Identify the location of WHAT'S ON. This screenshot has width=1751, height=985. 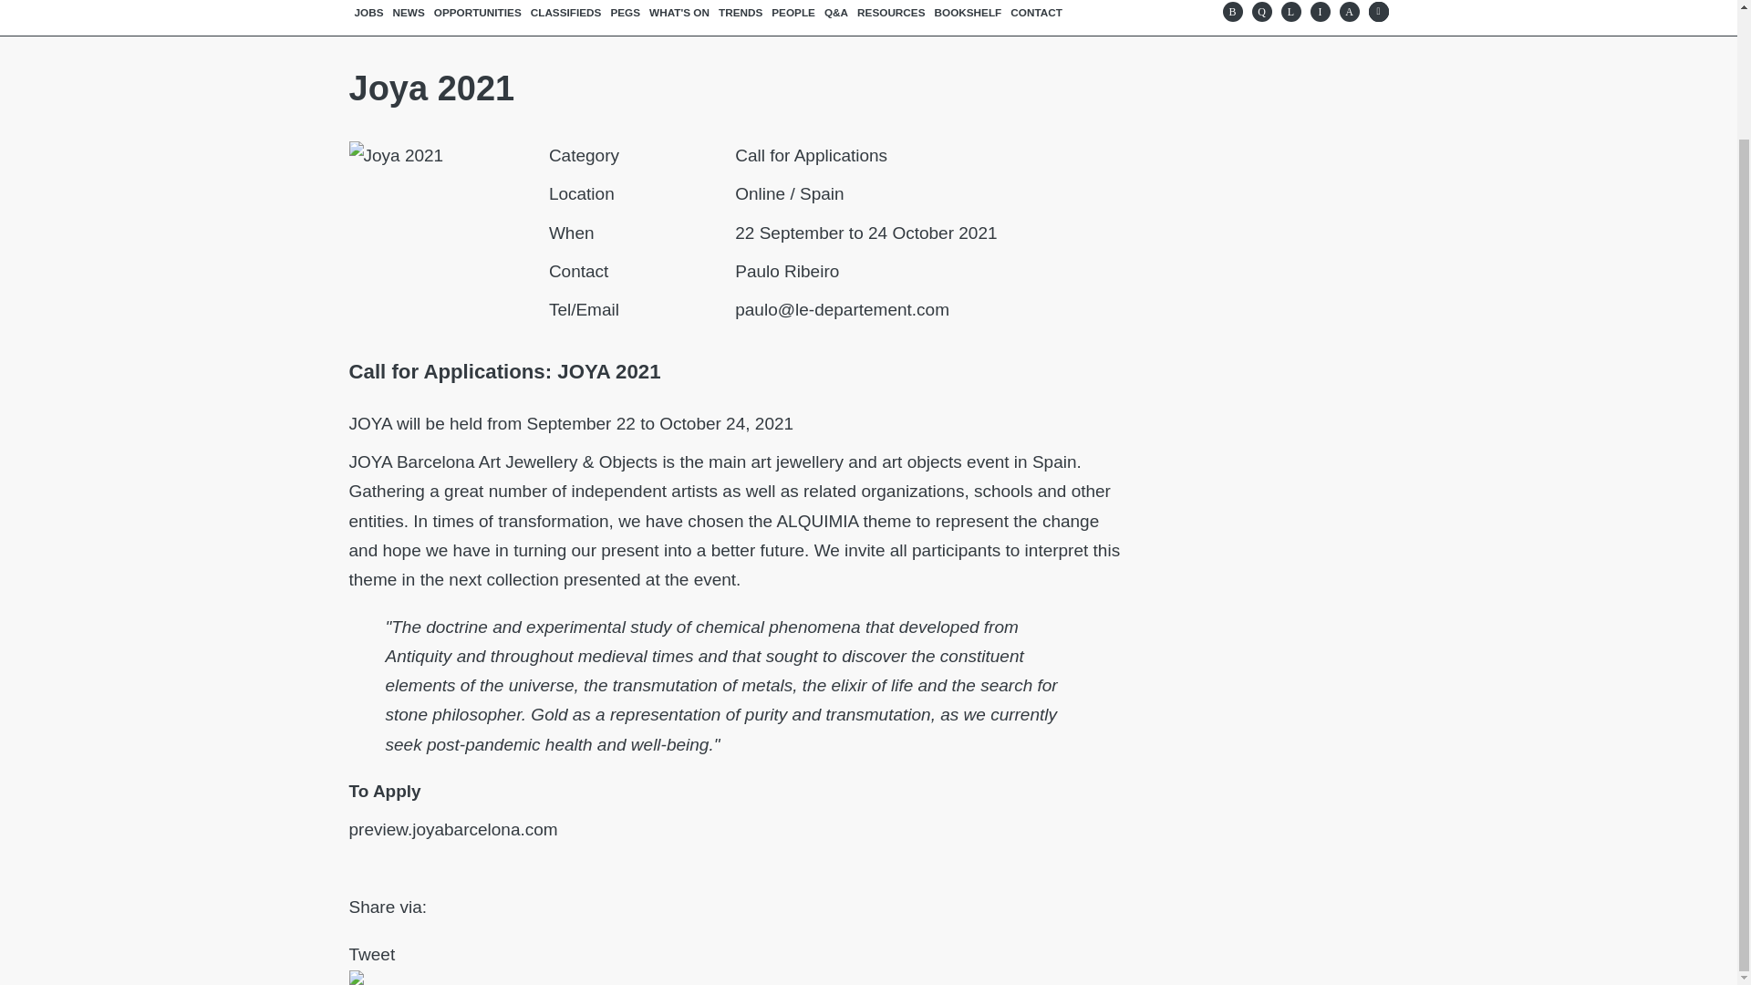
(679, 14).